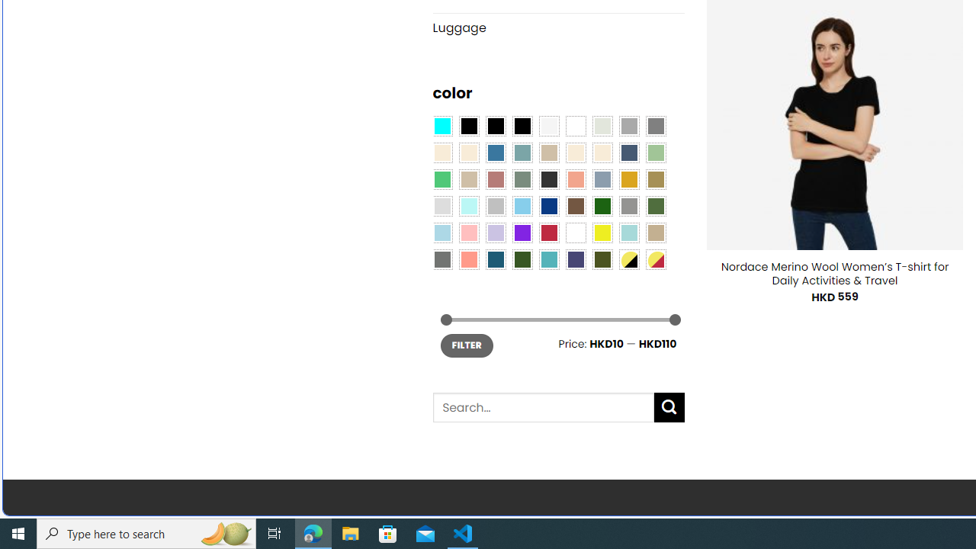 Image resolution: width=976 pixels, height=549 pixels. I want to click on All Gray, so click(656, 125).